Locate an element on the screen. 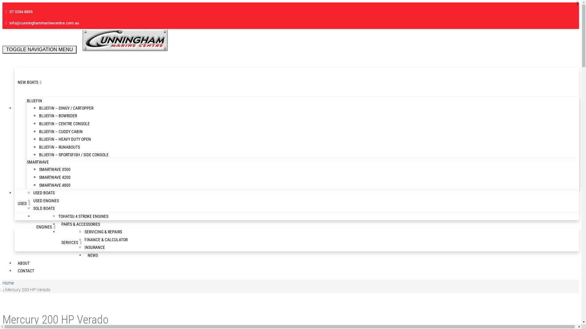 The image size is (586, 329). SMARTWAVE 4200 is located at coordinates (55, 177).